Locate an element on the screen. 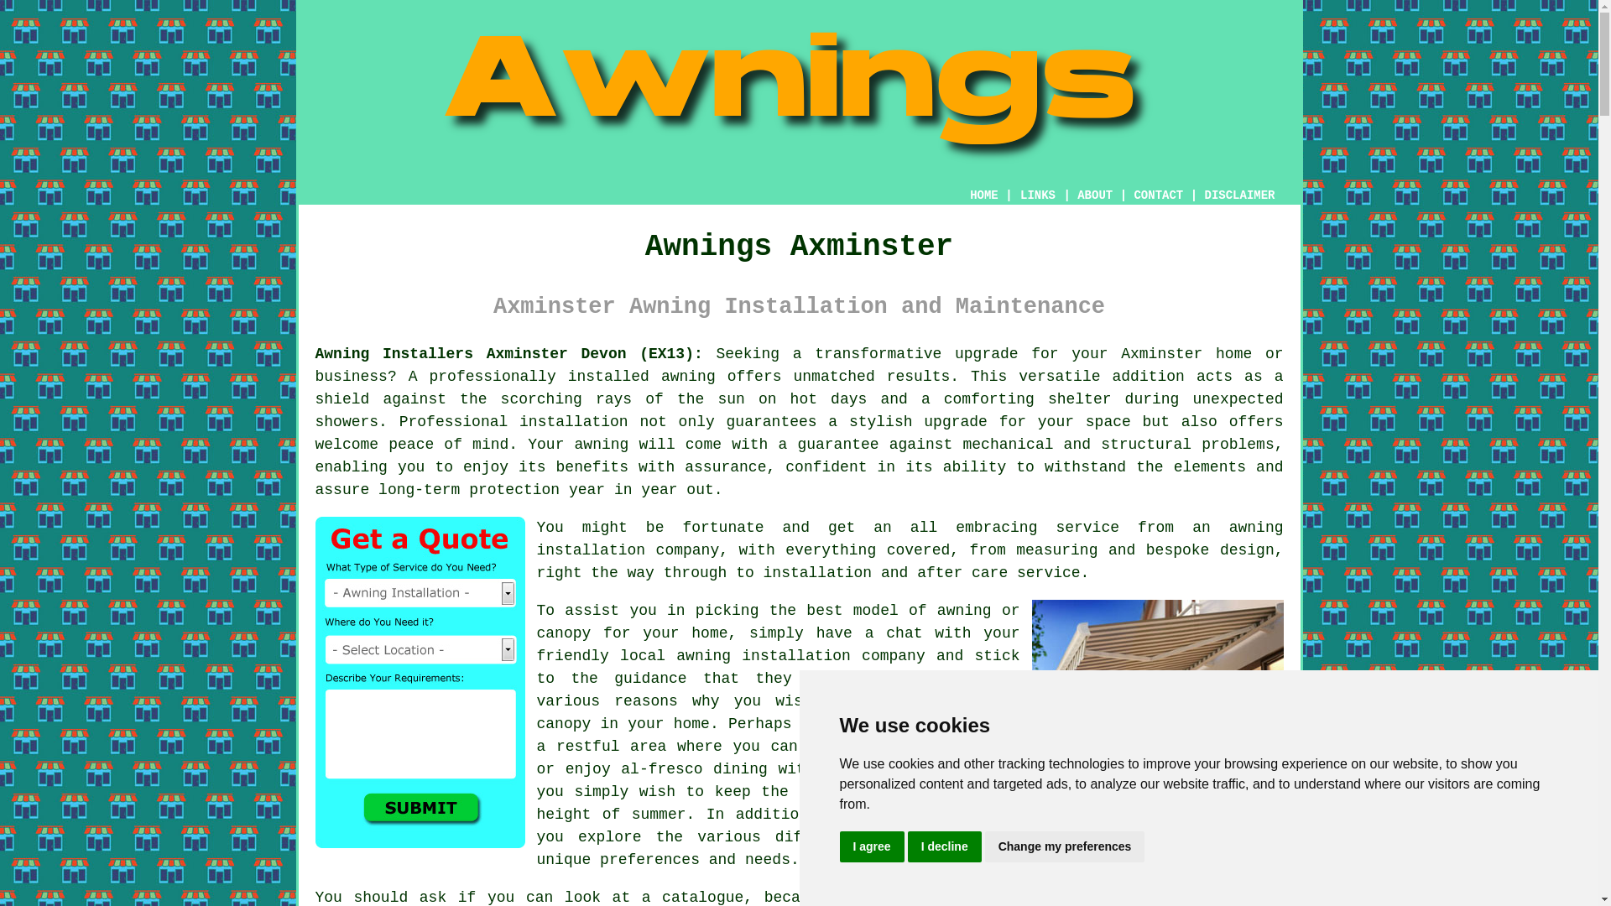 This screenshot has height=906, width=1611. Change my preferences is located at coordinates (1065, 847).